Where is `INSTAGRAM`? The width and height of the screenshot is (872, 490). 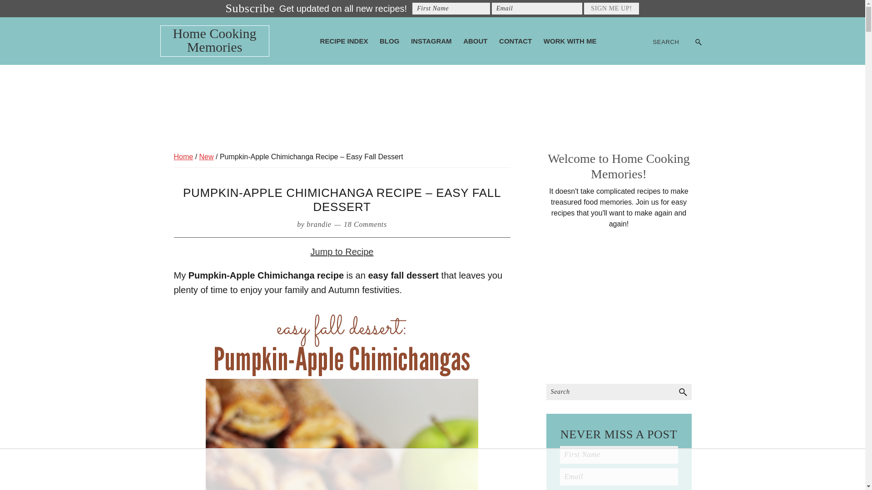
INSTAGRAM is located at coordinates (431, 41).